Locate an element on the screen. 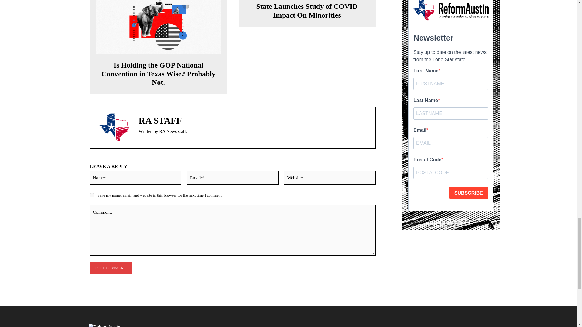  yes is located at coordinates (92, 195).